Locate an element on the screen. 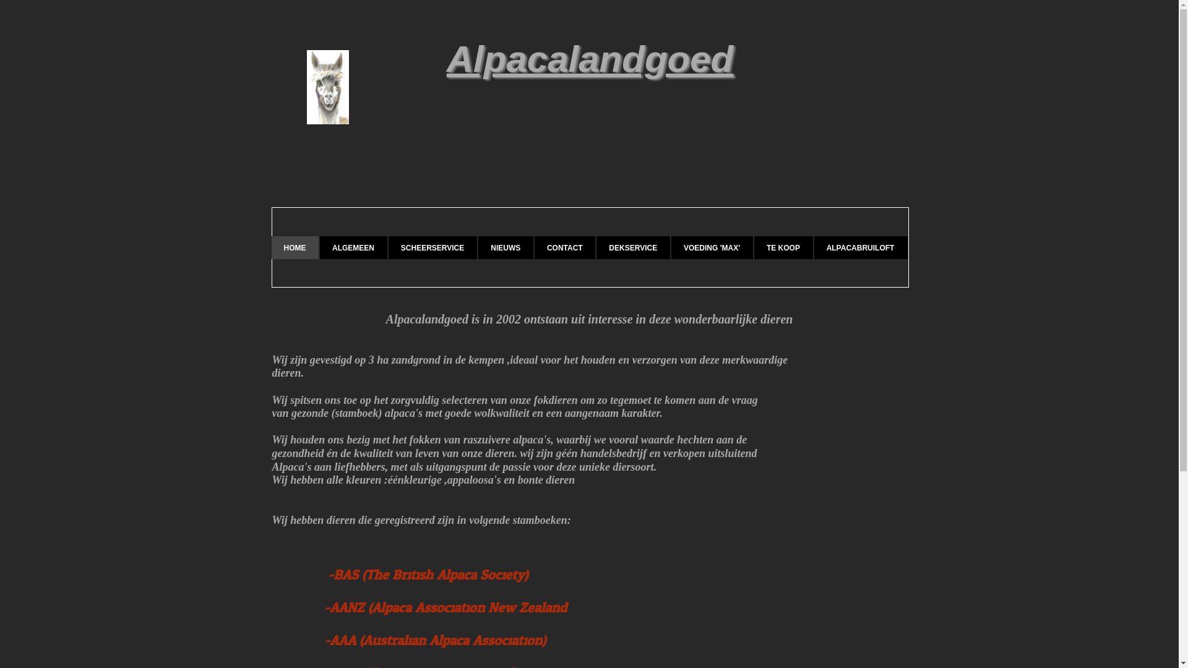  DEKSERVICE is located at coordinates (634, 247).